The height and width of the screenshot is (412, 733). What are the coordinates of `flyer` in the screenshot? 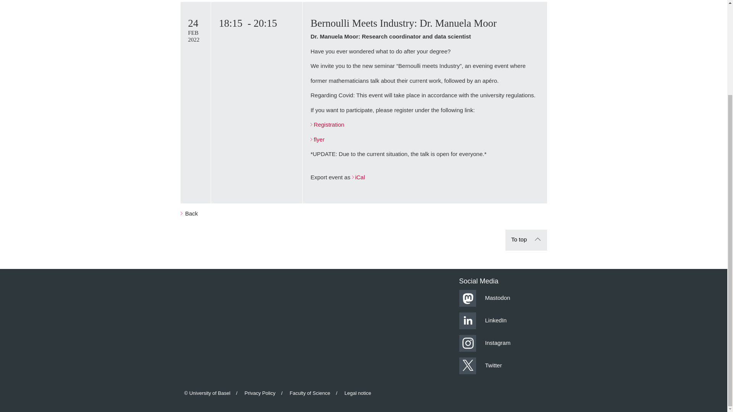 It's located at (317, 139).